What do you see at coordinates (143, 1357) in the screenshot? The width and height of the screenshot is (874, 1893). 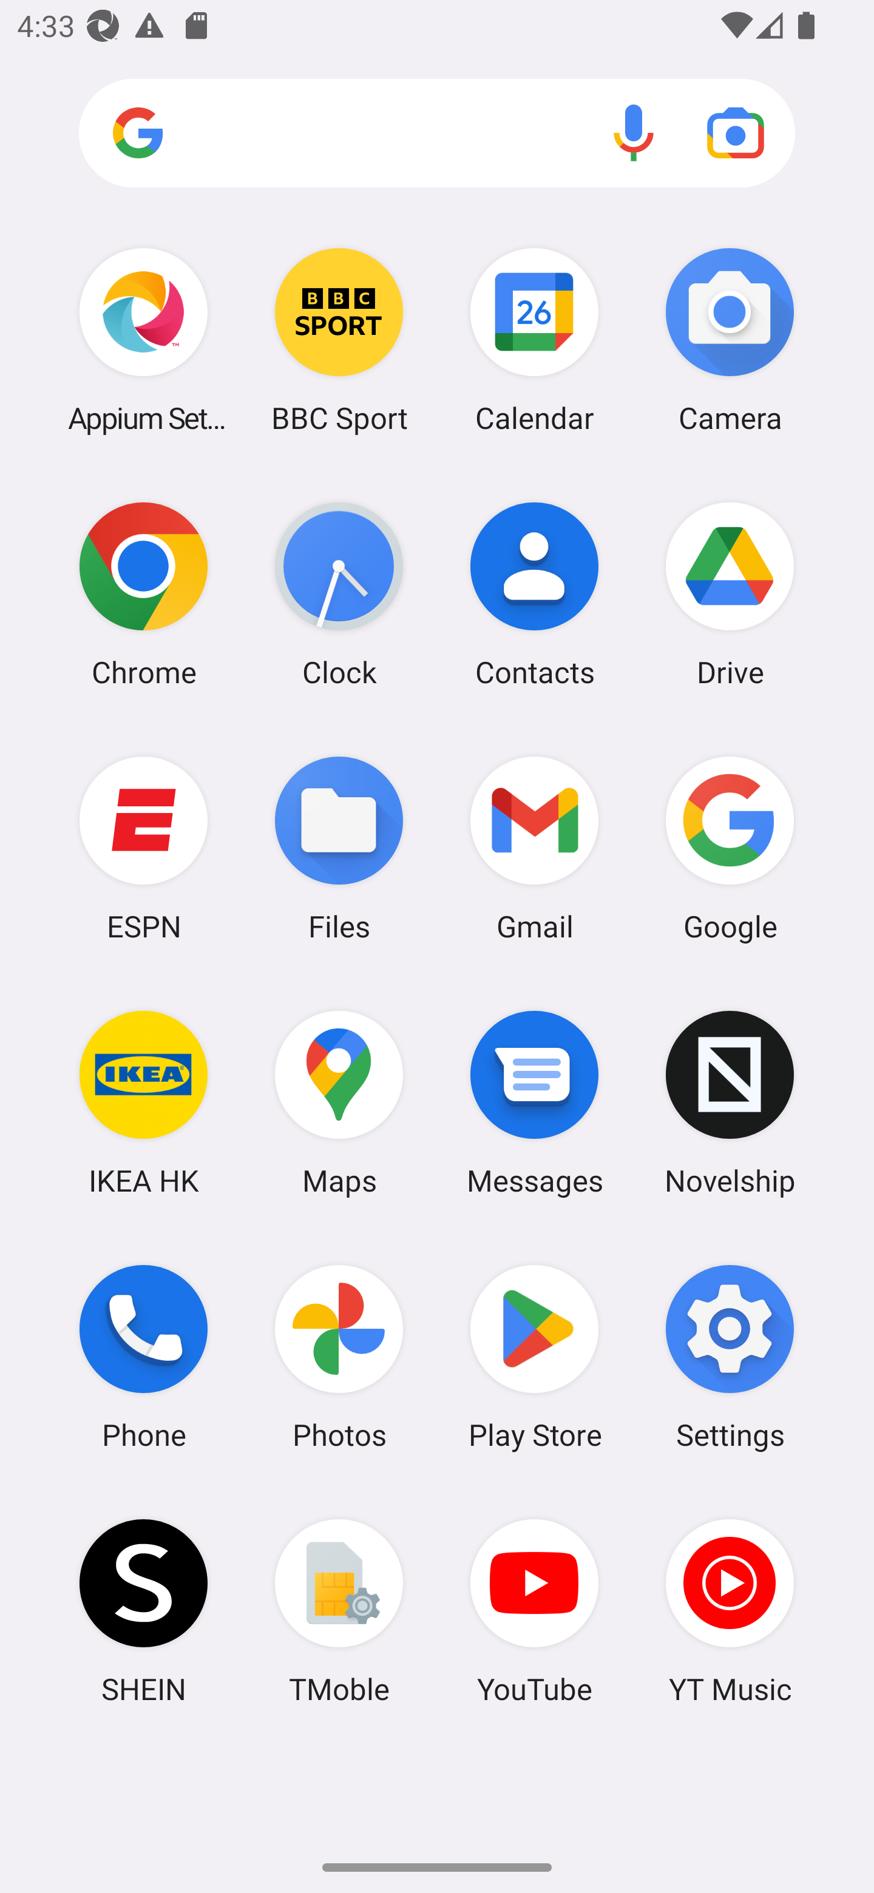 I see `Phone` at bounding box center [143, 1357].